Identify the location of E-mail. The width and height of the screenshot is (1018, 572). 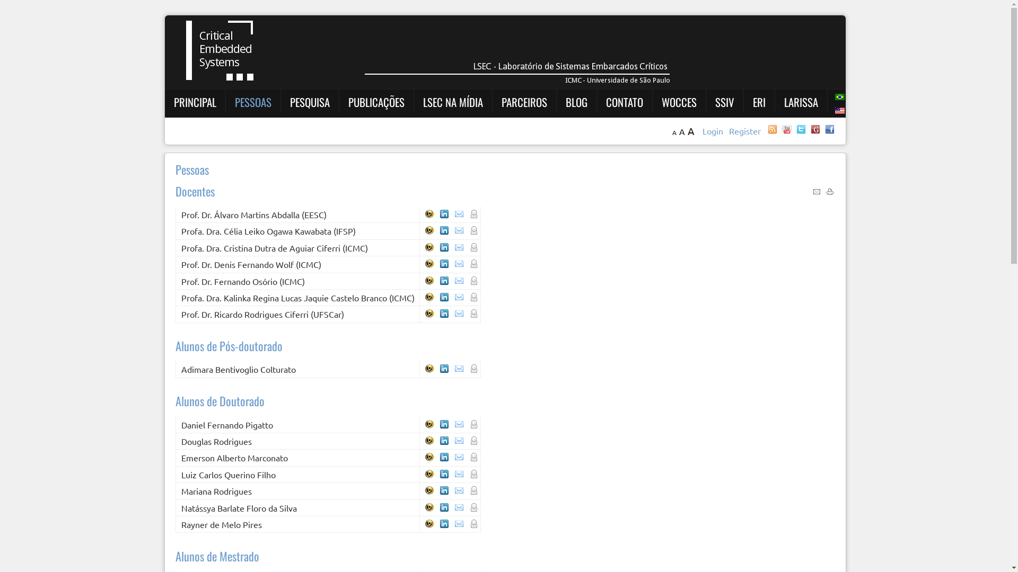
(817, 192).